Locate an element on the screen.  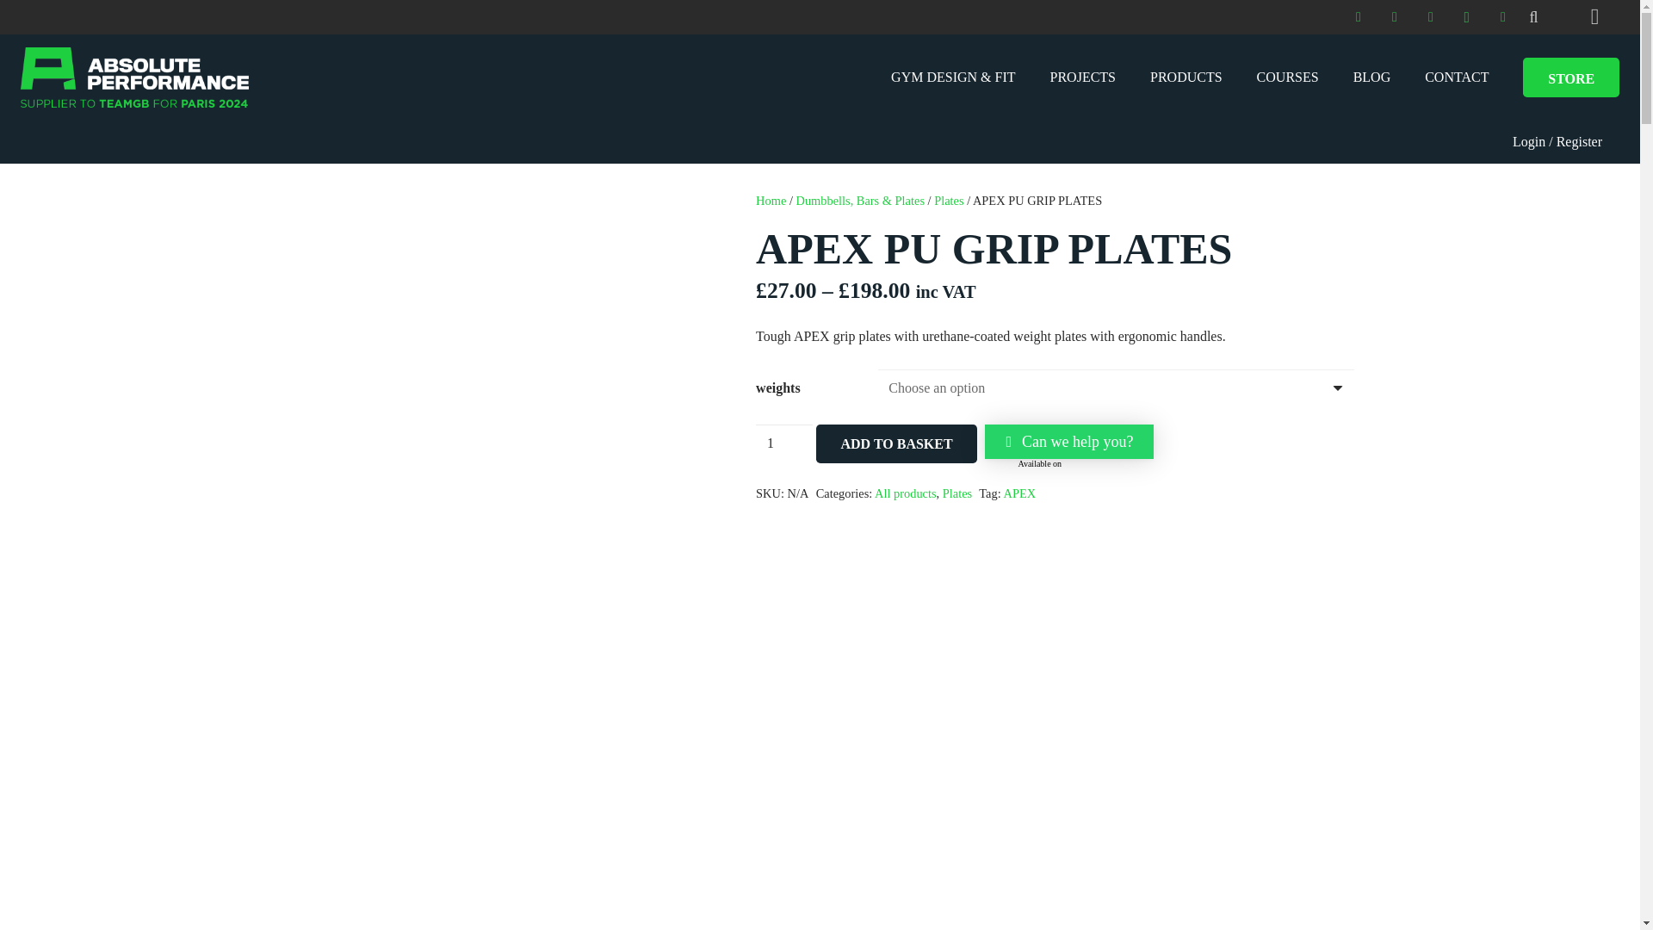
1 is located at coordinates (783, 443).